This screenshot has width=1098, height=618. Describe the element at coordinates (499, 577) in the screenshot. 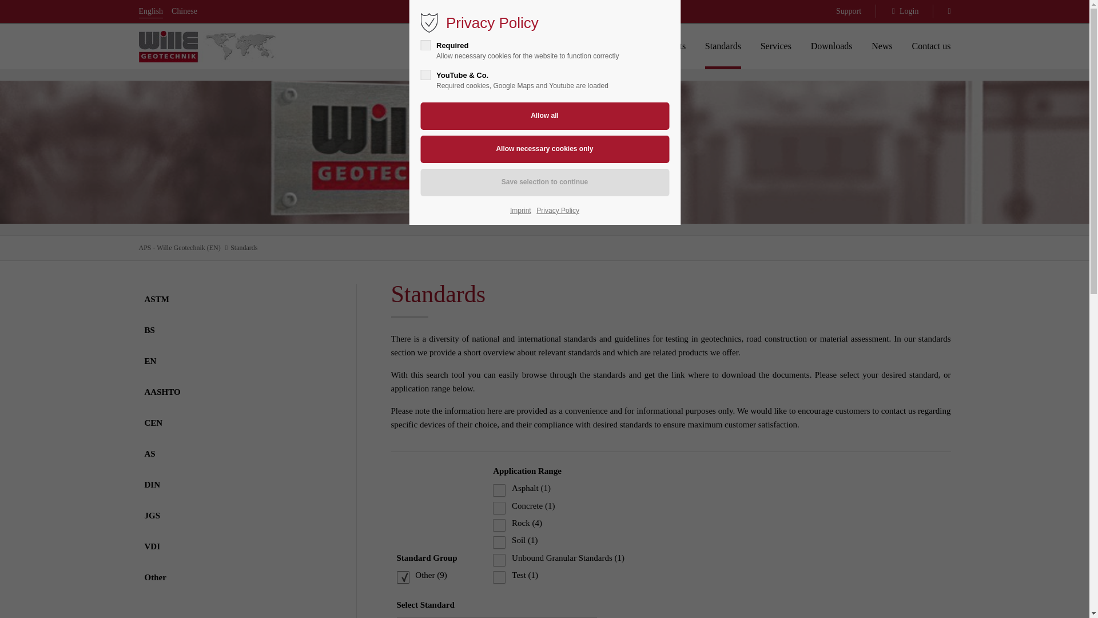

I see `213` at that location.